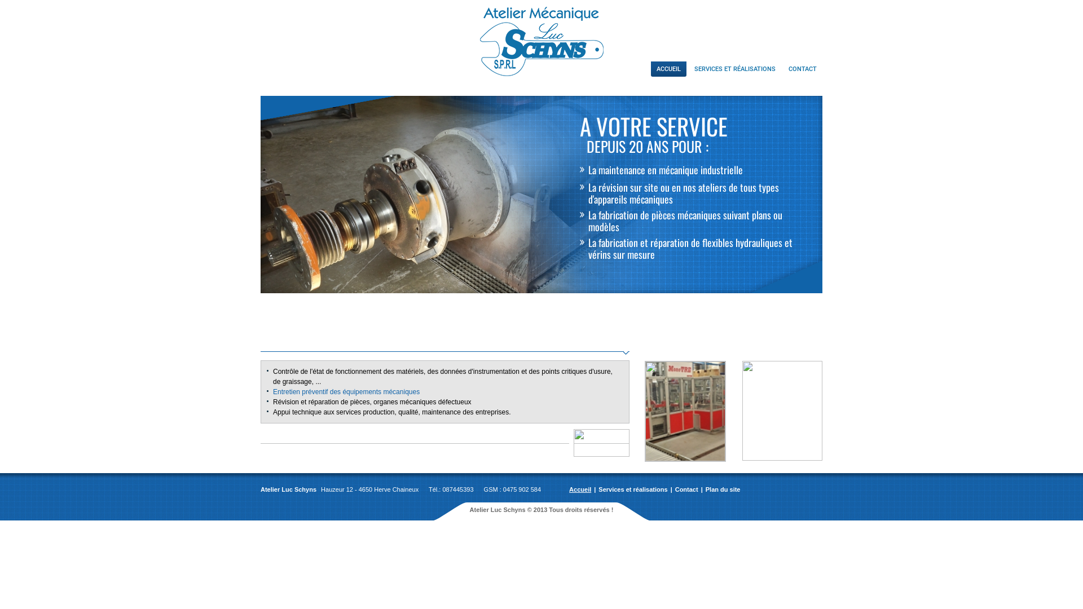 The height and width of the screenshot is (609, 1083). What do you see at coordinates (685, 412) in the screenshot?
I see `Cliquez pour agrandir` at bounding box center [685, 412].